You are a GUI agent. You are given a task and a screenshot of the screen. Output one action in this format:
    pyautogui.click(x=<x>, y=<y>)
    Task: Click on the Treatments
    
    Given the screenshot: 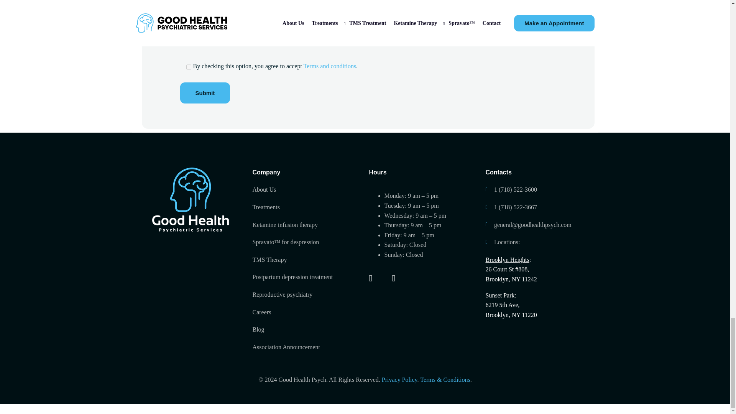 What is the action you would take?
    pyautogui.click(x=307, y=207)
    